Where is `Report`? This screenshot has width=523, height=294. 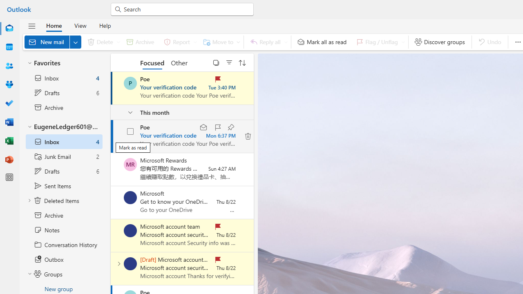 Report is located at coordinates (179, 42).